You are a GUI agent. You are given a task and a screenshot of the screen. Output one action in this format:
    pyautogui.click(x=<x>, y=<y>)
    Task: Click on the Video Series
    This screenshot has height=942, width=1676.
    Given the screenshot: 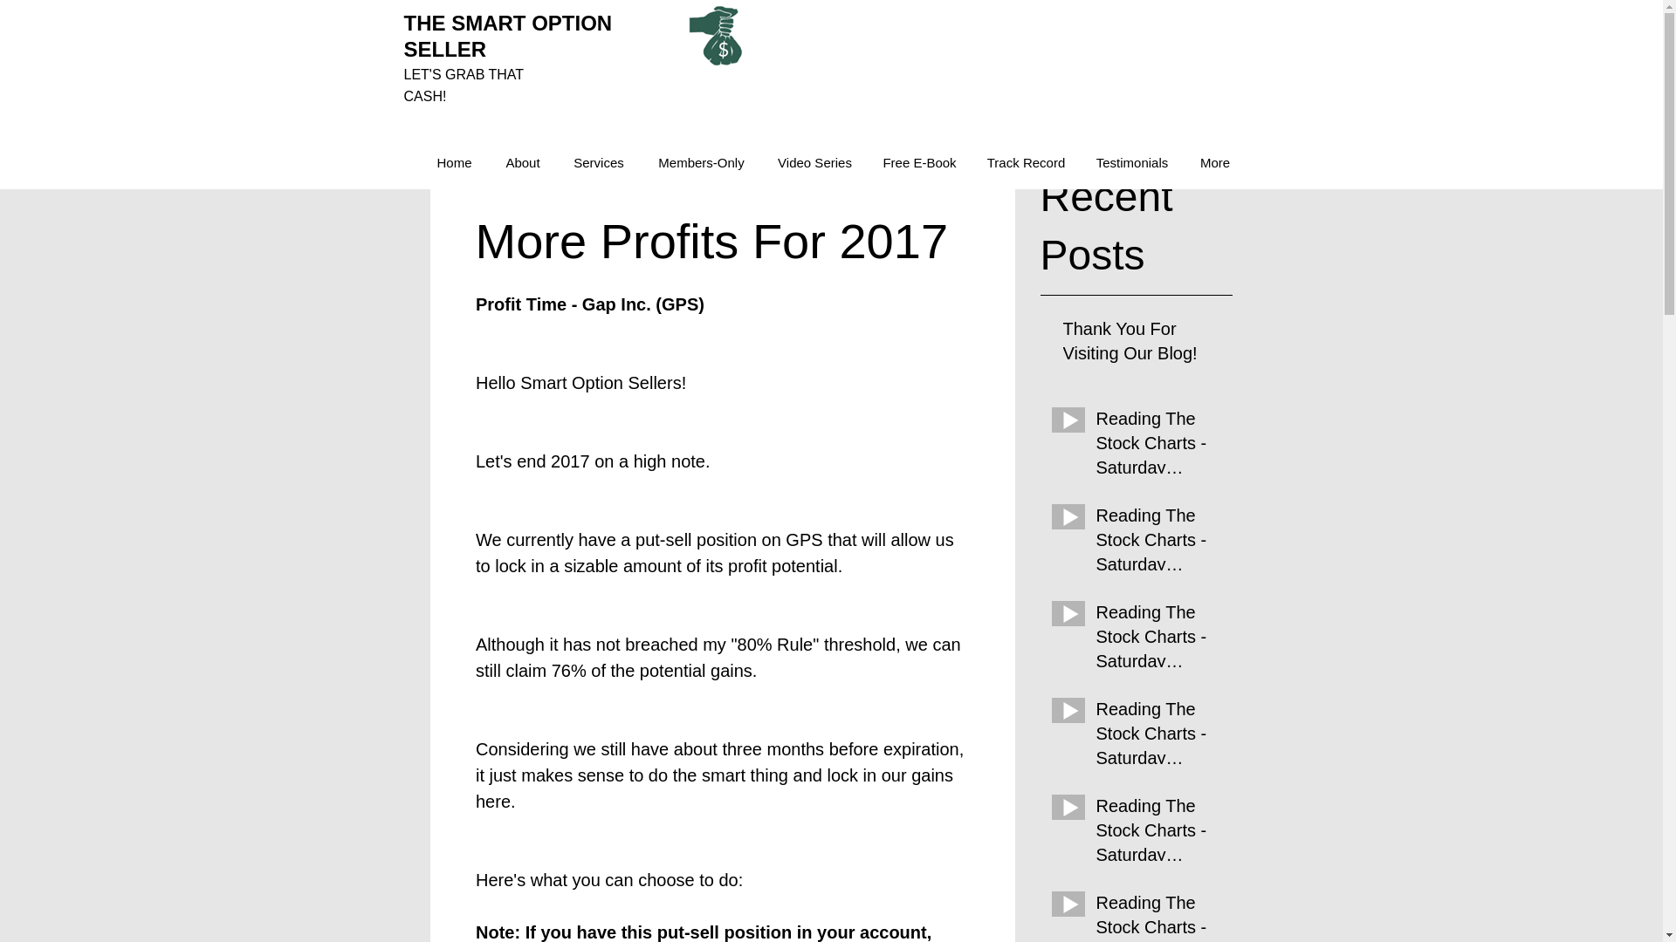 What is the action you would take?
    pyautogui.click(x=814, y=162)
    